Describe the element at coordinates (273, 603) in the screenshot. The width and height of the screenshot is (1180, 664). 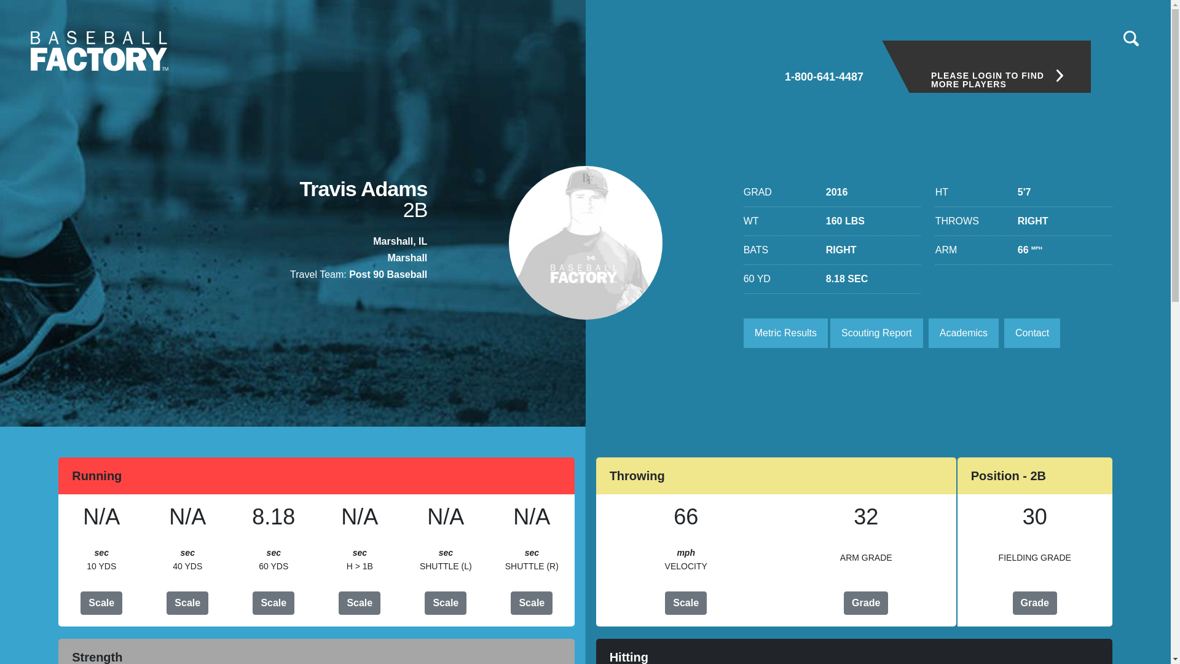
I see `Scale` at that location.